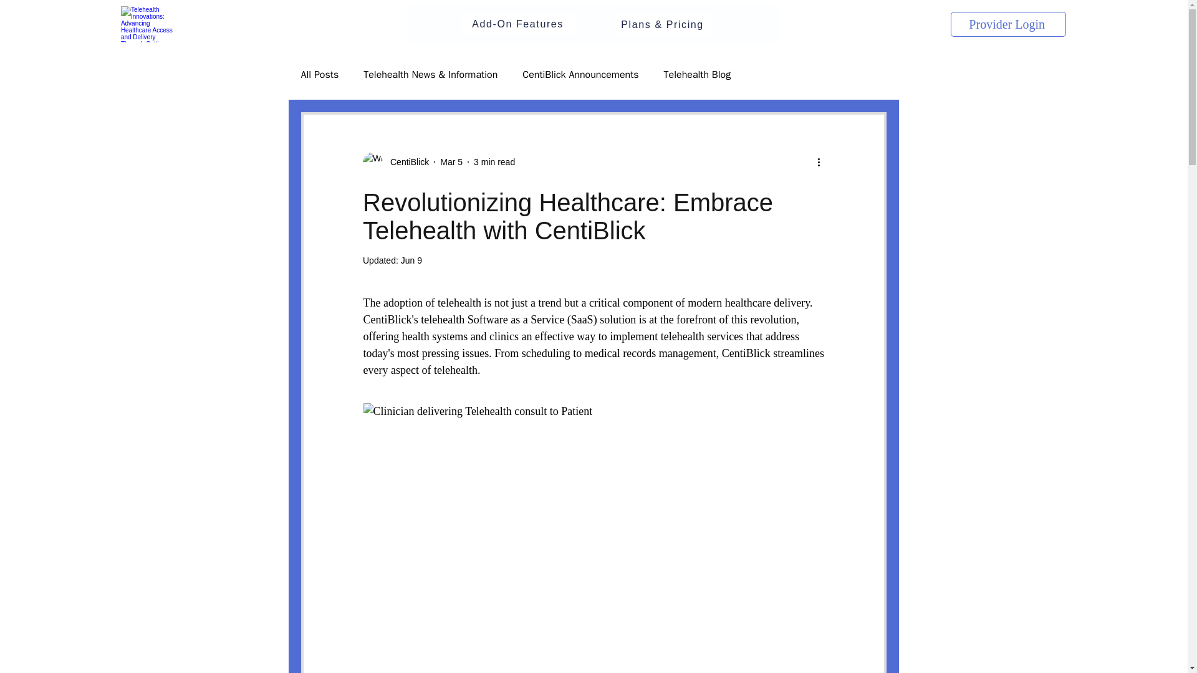  Describe the element at coordinates (1008, 24) in the screenshot. I see `Provider Login` at that location.